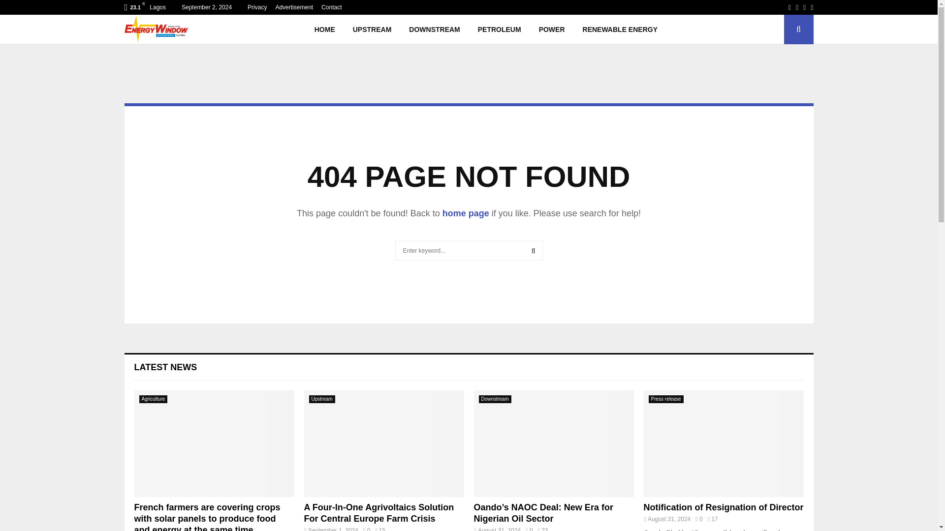  Describe the element at coordinates (724, 443) in the screenshot. I see `Notification of Resignation of Director` at that location.